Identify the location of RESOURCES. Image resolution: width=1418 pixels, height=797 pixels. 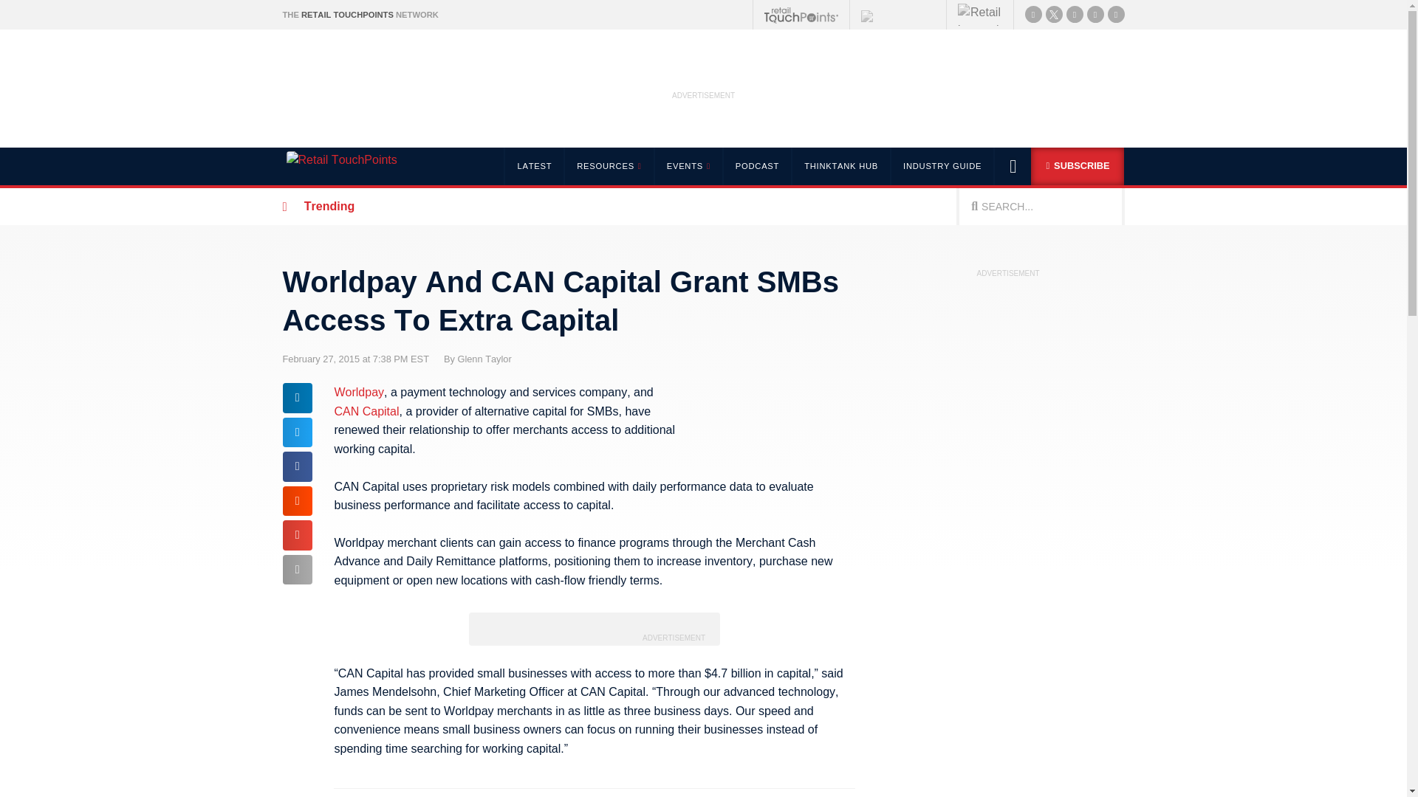
(607, 165).